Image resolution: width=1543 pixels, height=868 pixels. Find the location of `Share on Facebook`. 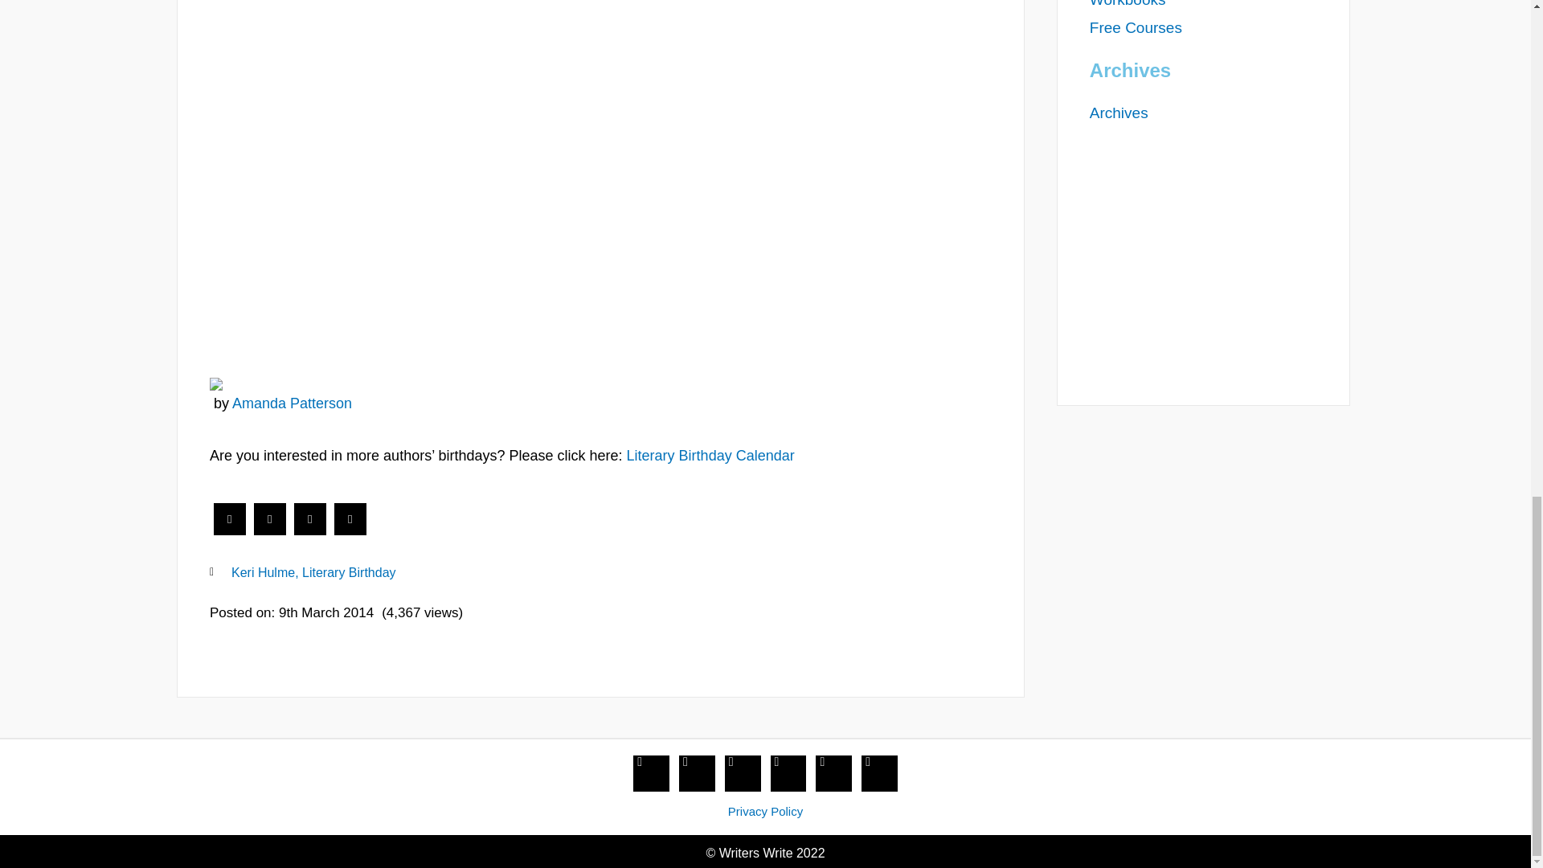

Share on Facebook is located at coordinates (230, 530).